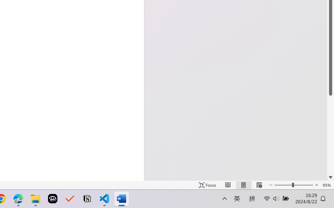 This screenshot has height=208, width=334. I want to click on Line down, so click(331, 177).